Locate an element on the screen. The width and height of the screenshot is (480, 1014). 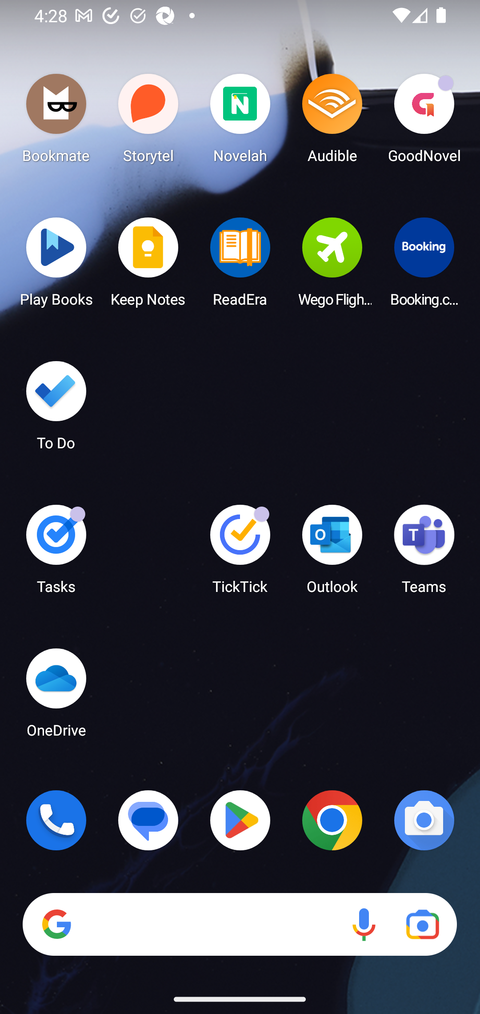
Chrome is located at coordinates (332, 820).